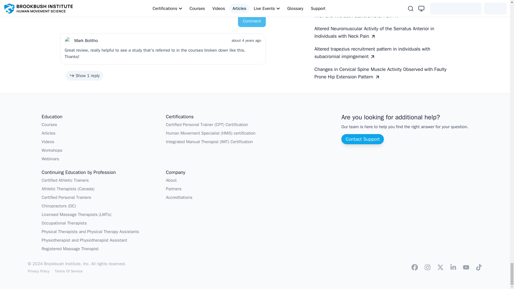  What do you see at coordinates (84, 75) in the screenshot?
I see `Show 1 reply` at bounding box center [84, 75].